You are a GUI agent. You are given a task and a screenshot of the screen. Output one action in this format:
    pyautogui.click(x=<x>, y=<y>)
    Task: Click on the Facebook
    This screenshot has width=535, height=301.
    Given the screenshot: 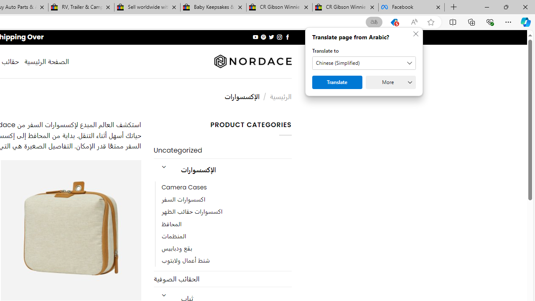 What is the action you would take?
    pyautogui.click(x=411, y=8)
    